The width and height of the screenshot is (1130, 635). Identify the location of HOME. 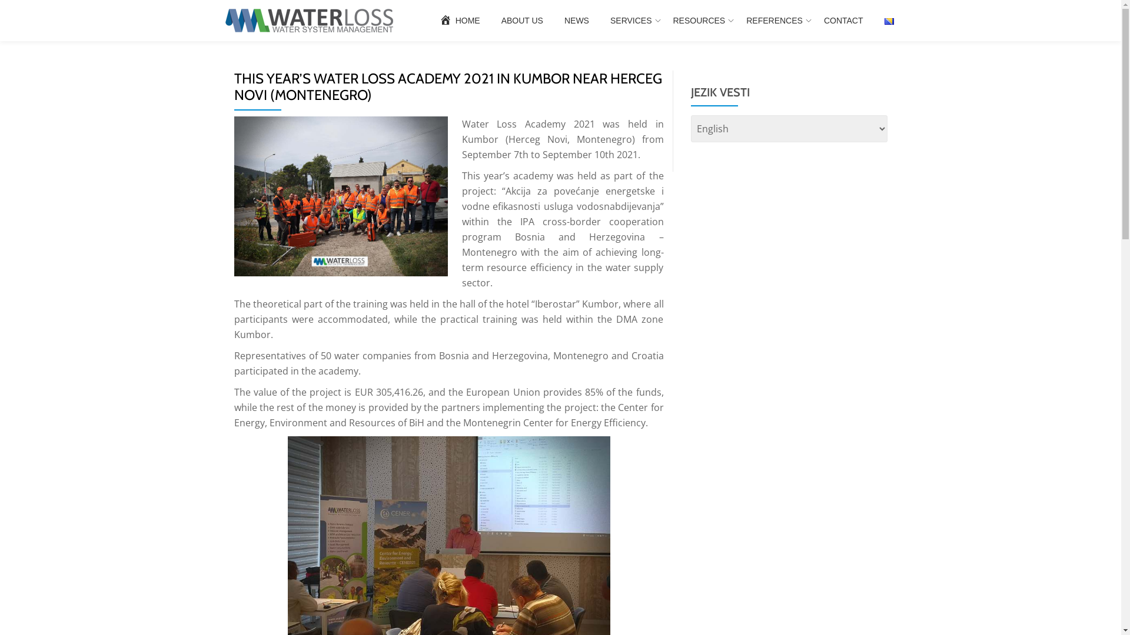
(460, 21).